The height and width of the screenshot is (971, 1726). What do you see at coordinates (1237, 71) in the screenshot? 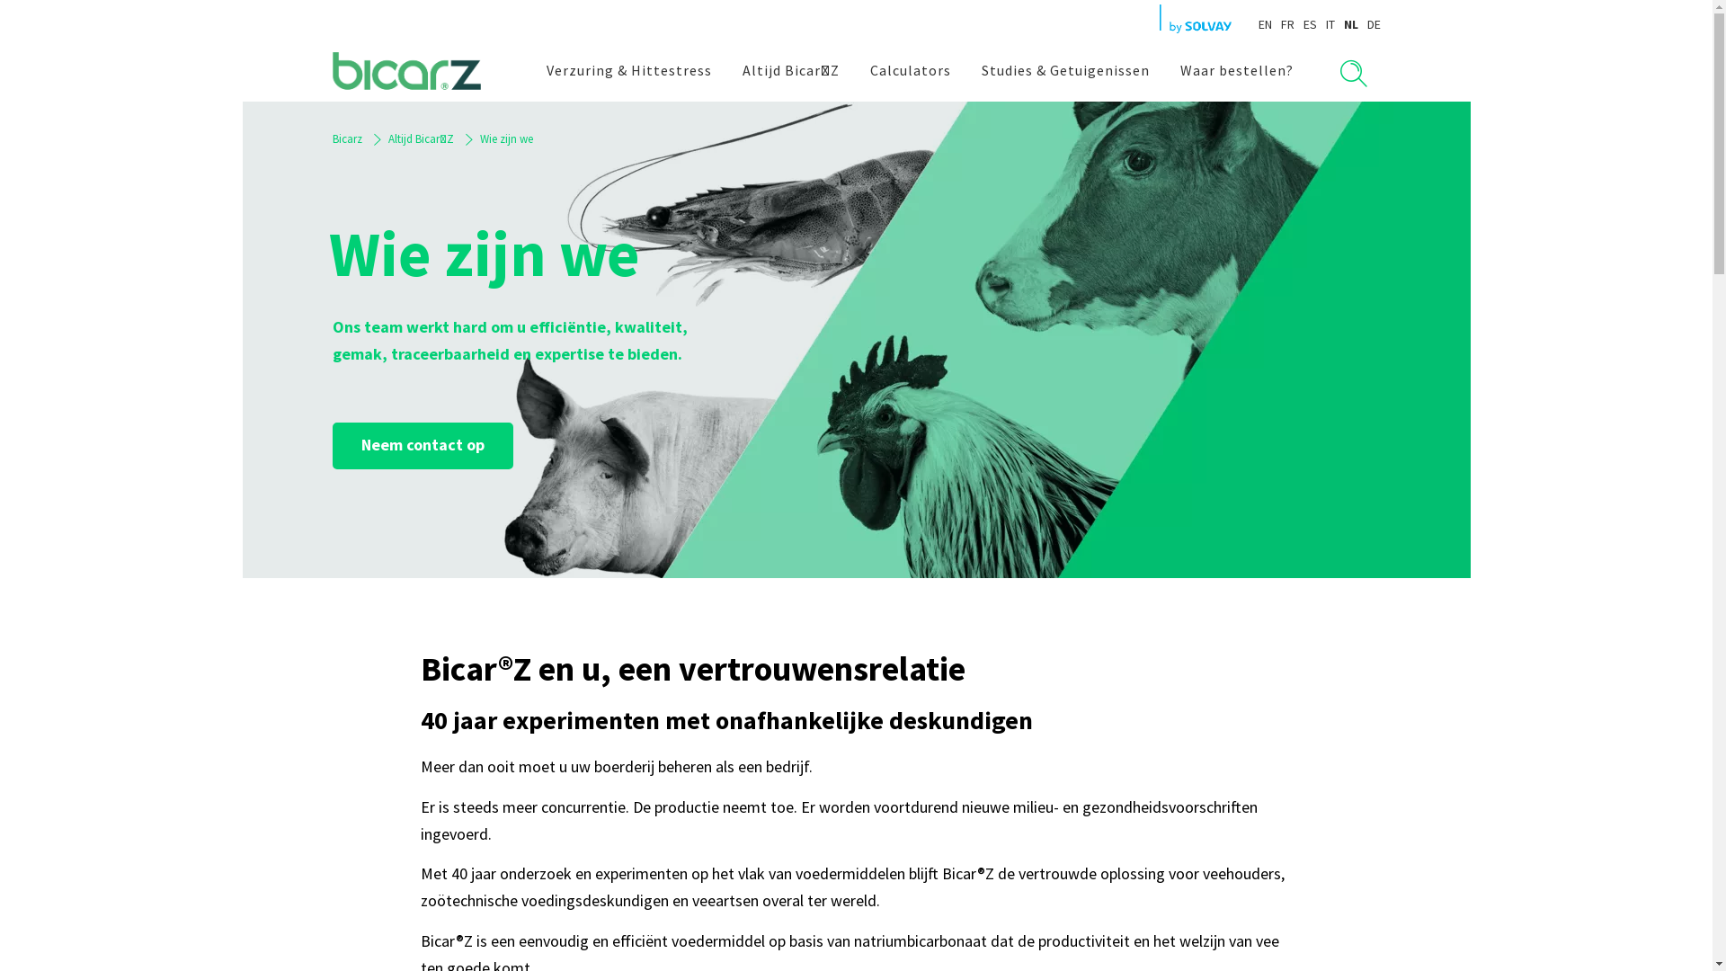
I see `Waar bestellen?` at bounding box center [1237, 71].